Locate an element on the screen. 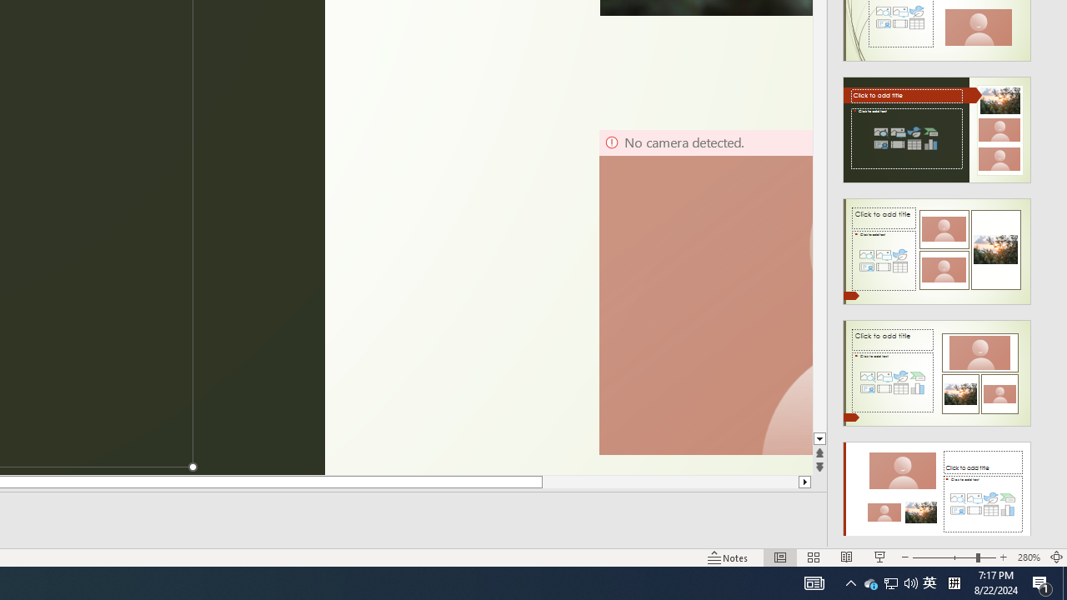  Line down is located at coordinates (820, 439).